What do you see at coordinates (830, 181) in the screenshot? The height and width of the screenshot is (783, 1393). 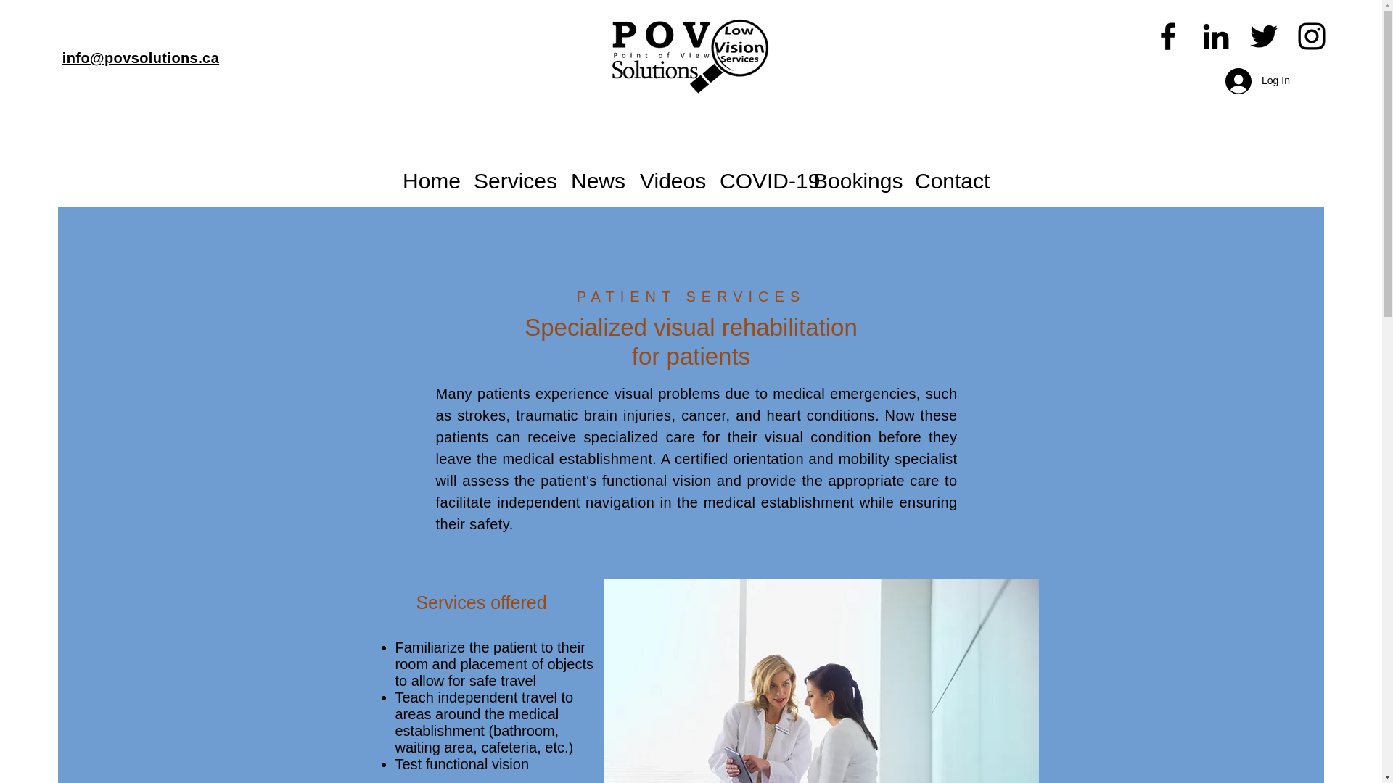 I see `COVID-19` at bounding box center [830, 181].